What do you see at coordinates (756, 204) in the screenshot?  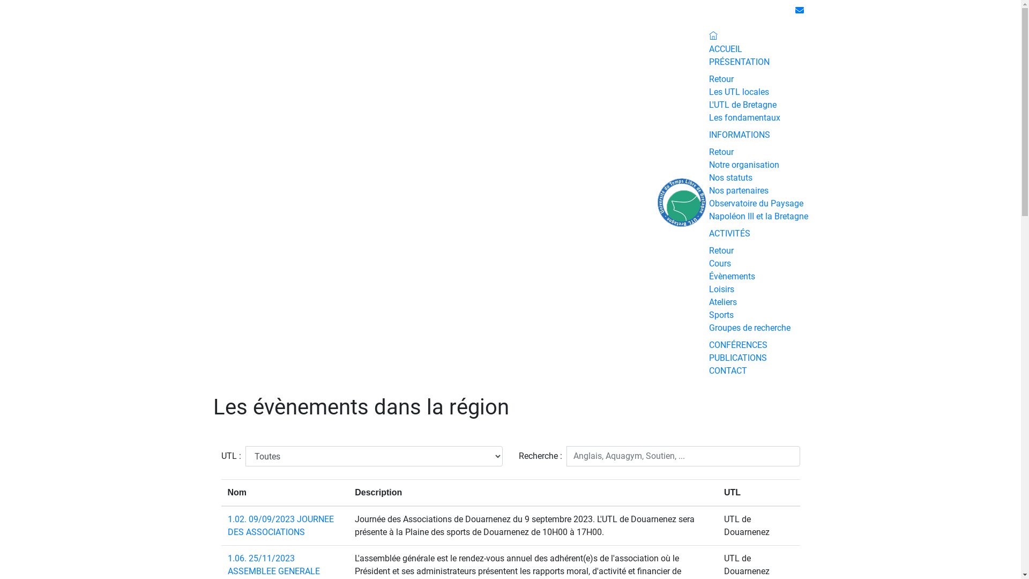 I see `Observatoire du Paysage` at bounding box center [756, 204].